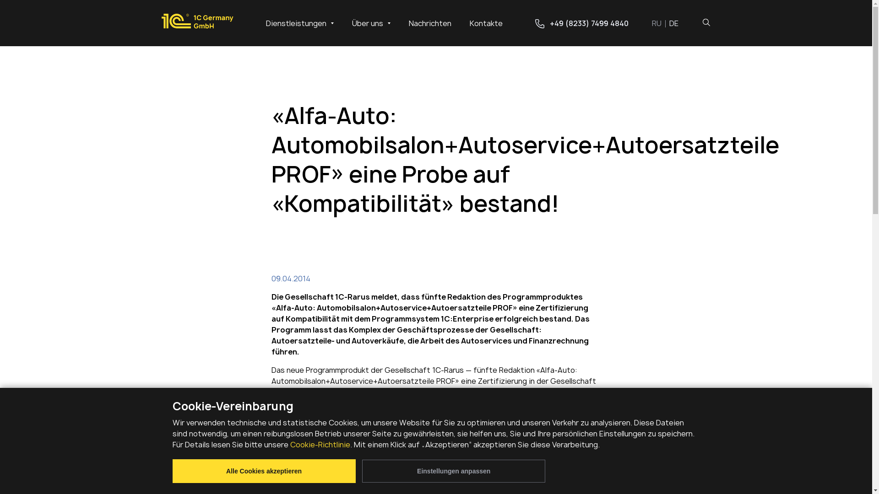  I want to click on RU, so click(661, 23).